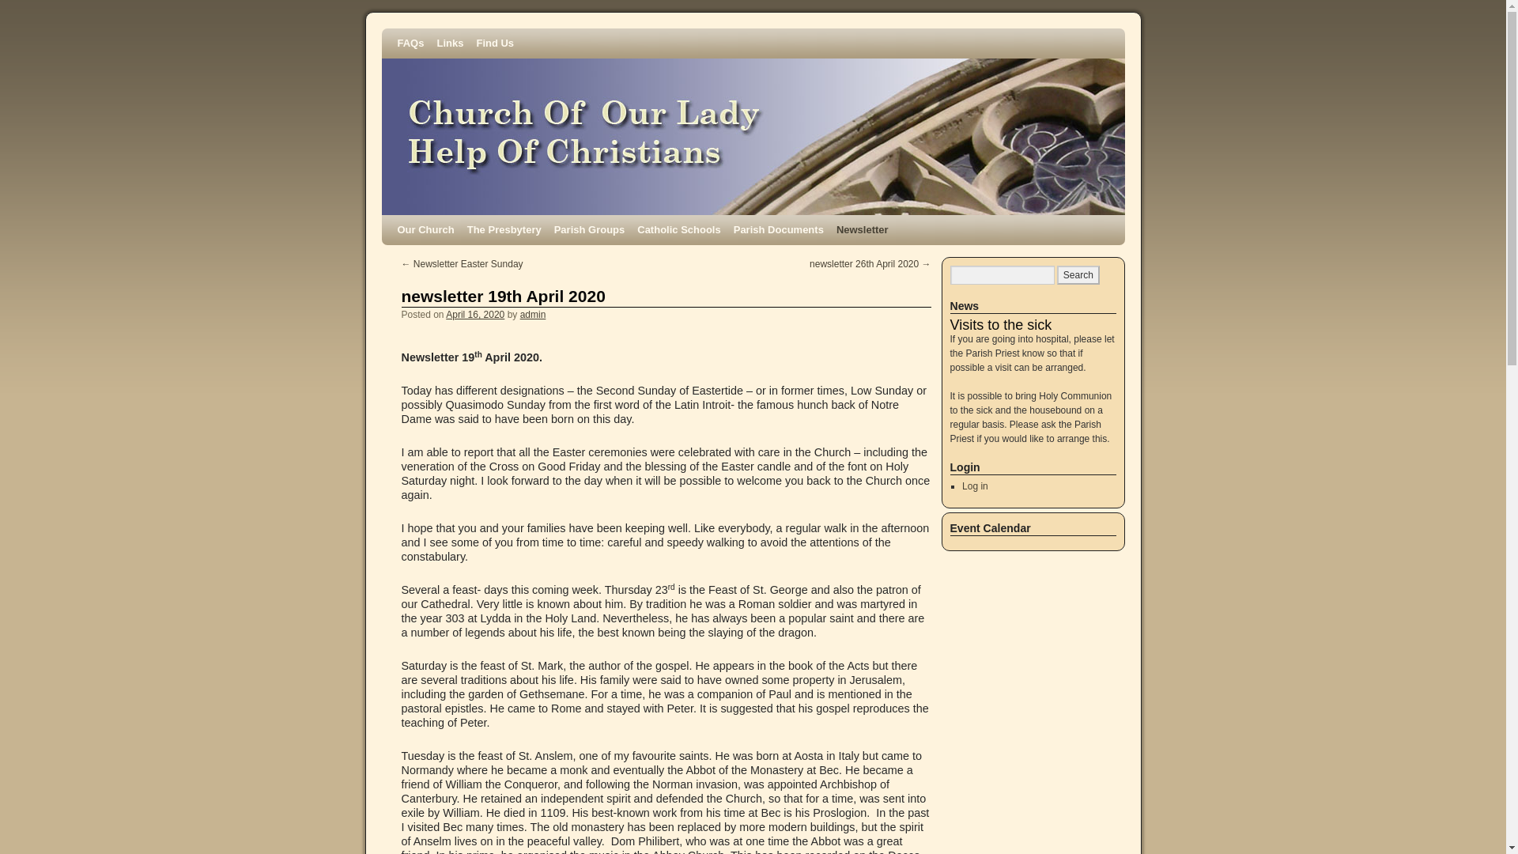  I want to click on Log in, so click(975, 486).